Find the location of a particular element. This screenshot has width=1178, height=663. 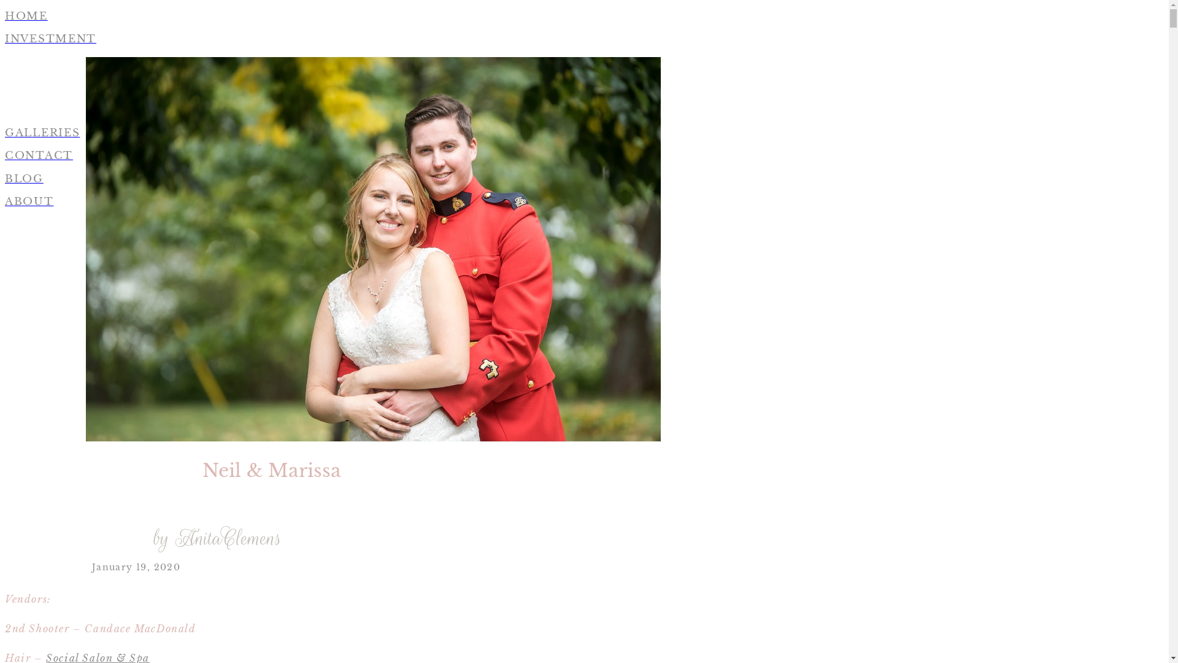

Anita ClemensPhotography is located at coordinates (373, 245).